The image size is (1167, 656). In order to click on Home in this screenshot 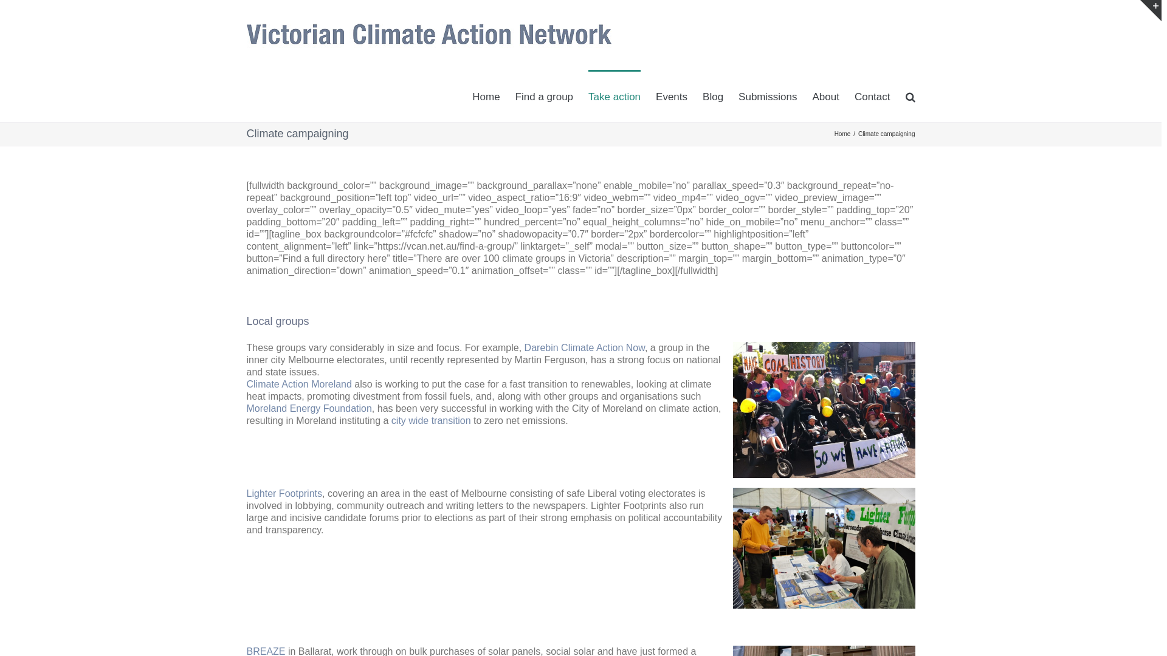, I will do `click(486, 96)`.